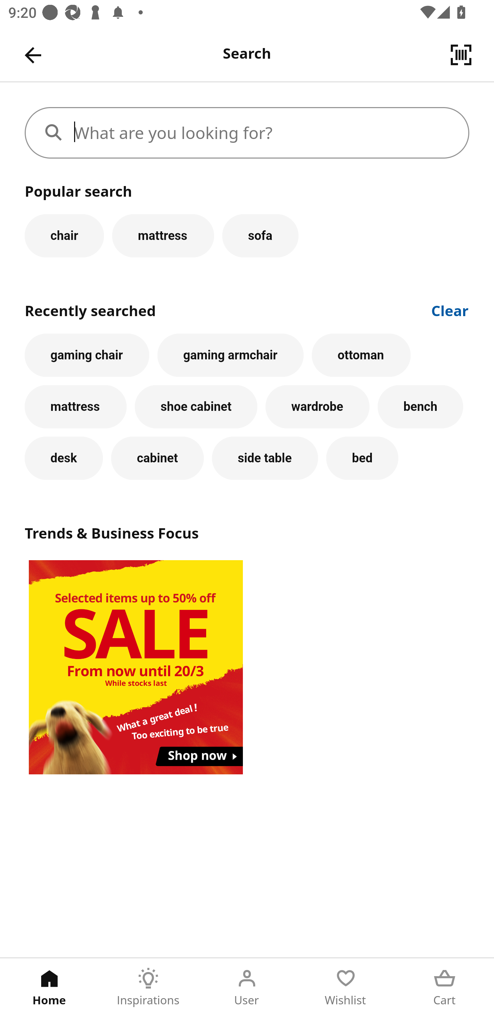  What do you see at coordinates (231, 355) in the screenshot?
I see `gaming armchair` at bounding box center [231, 355].